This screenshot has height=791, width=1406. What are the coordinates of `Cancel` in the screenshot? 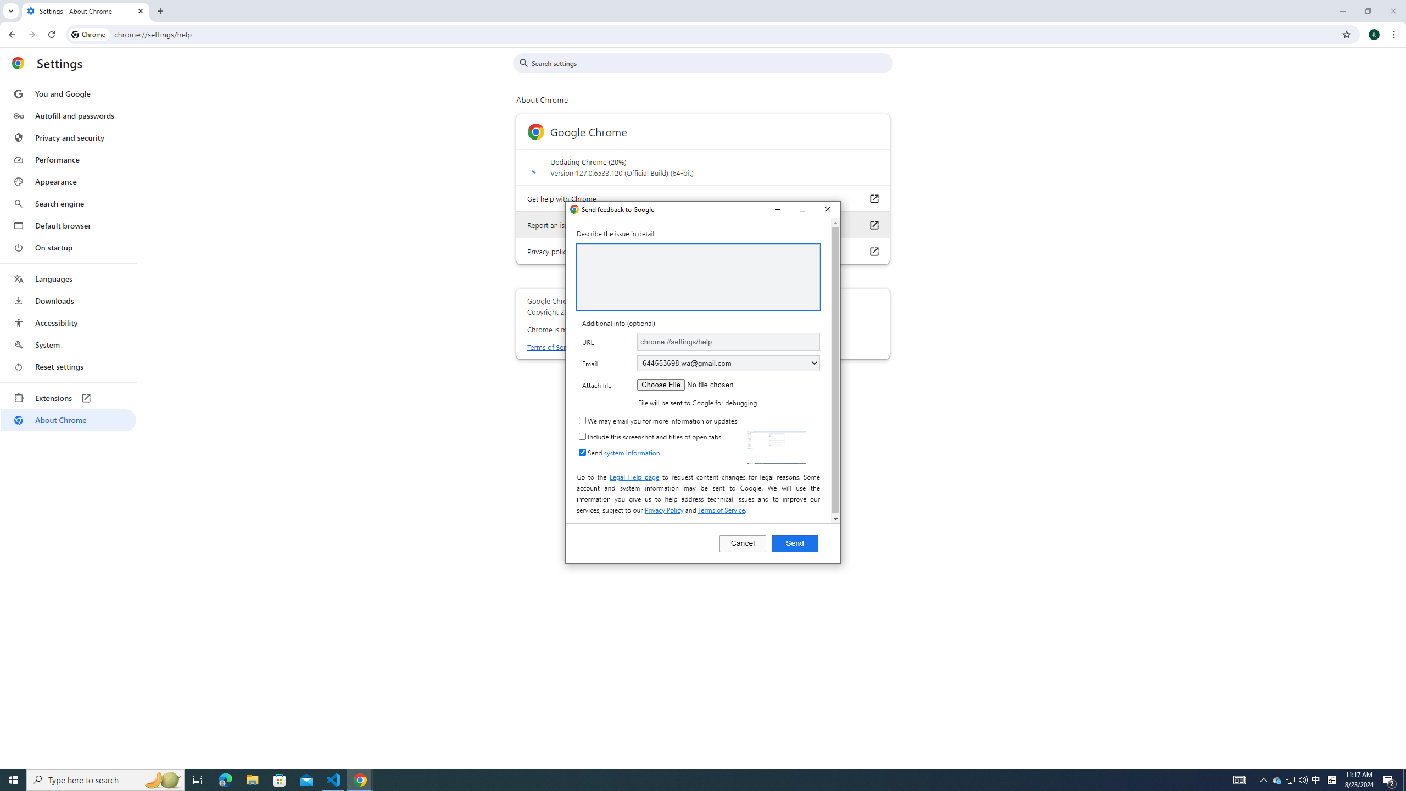 It's located at (743, 543).